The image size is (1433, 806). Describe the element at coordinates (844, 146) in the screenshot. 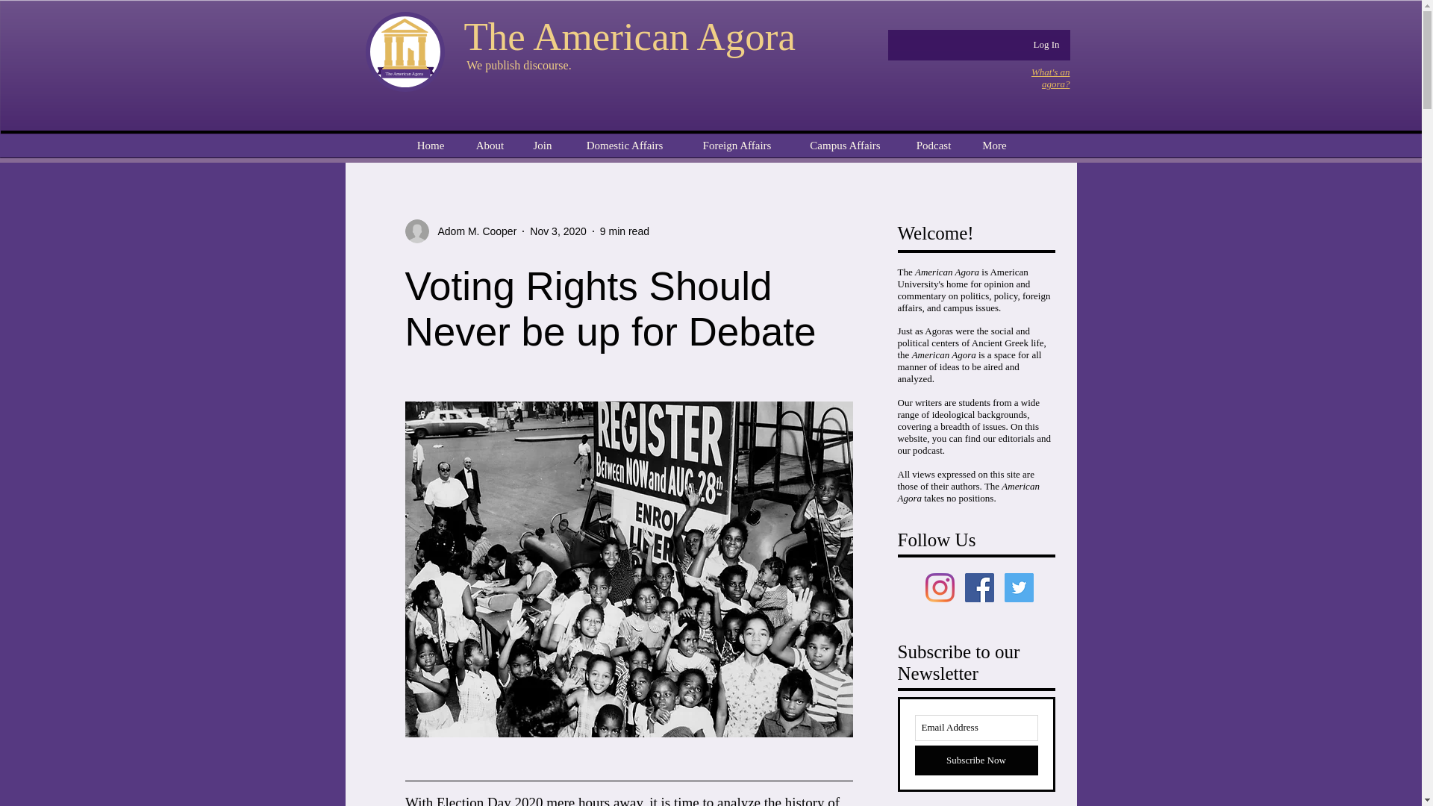

I see `Campus Affairs` at that location.